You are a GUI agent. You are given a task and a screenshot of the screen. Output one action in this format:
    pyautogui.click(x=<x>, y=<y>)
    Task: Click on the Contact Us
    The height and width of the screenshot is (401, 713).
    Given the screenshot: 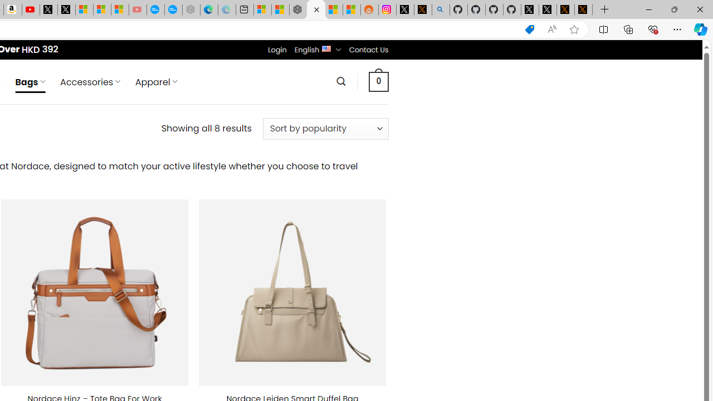 What is the action you would take?
    pyautogui.click(x=368, y=50)
    